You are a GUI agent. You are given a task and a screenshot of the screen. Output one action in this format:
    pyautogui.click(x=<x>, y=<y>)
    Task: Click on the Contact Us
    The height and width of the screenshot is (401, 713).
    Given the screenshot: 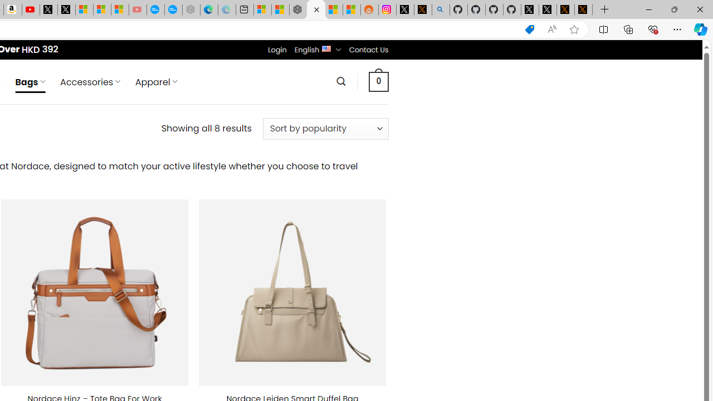 What is the action you would take?
    pyautogui.click(x=368, y=50)
    